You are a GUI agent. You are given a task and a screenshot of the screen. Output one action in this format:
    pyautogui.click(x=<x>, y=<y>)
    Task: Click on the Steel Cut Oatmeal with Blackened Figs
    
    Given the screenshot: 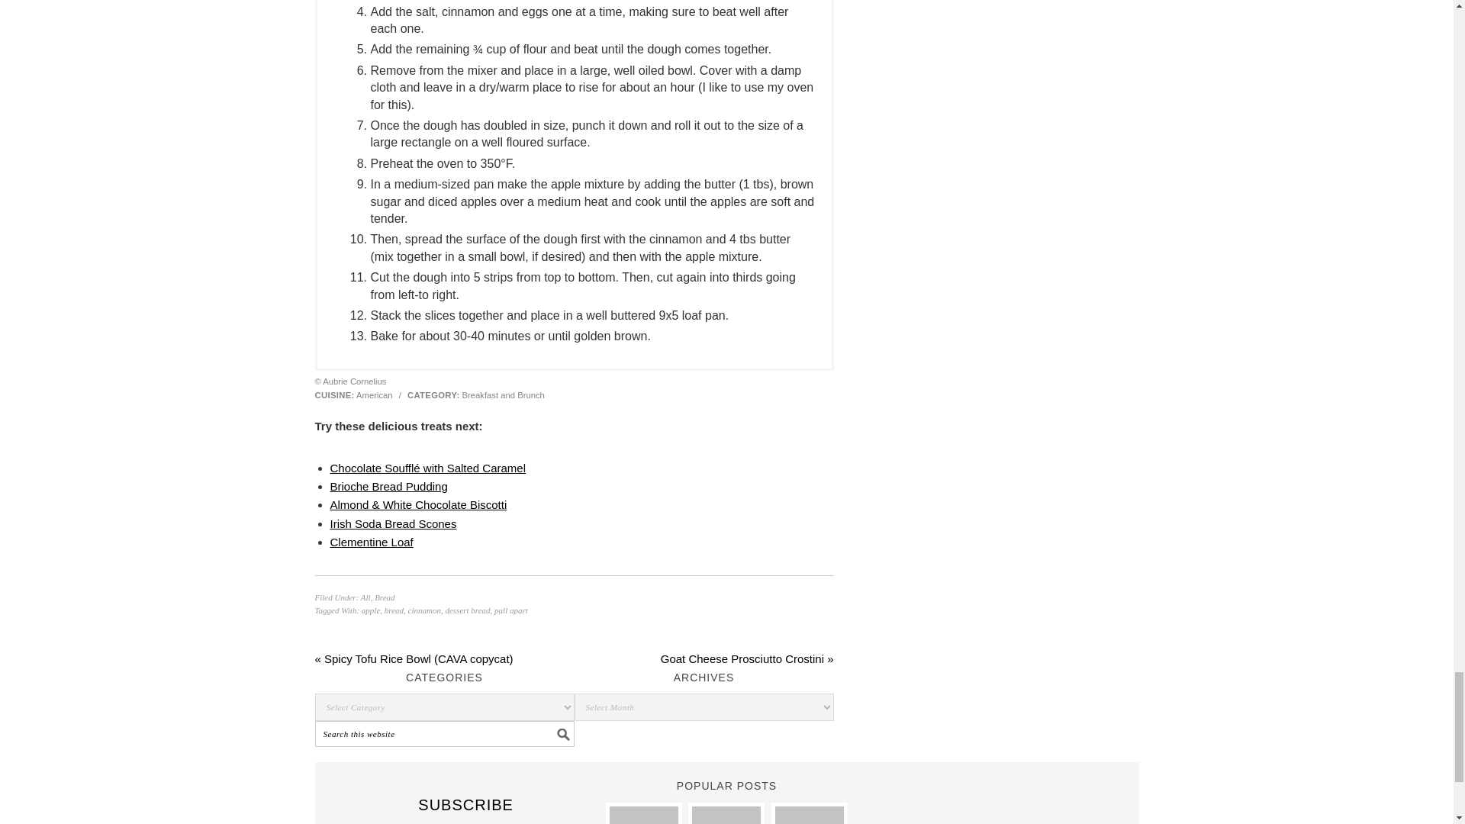 What is the action you would take?
    pyautogui.click(x=809, y=815)
    